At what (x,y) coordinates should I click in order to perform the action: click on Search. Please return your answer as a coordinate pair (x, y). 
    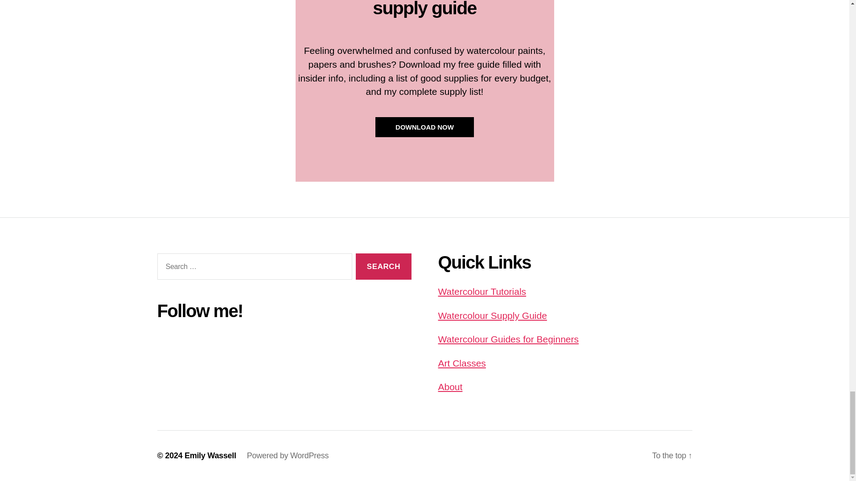
    Looking at the image, I should click on (383, 266).